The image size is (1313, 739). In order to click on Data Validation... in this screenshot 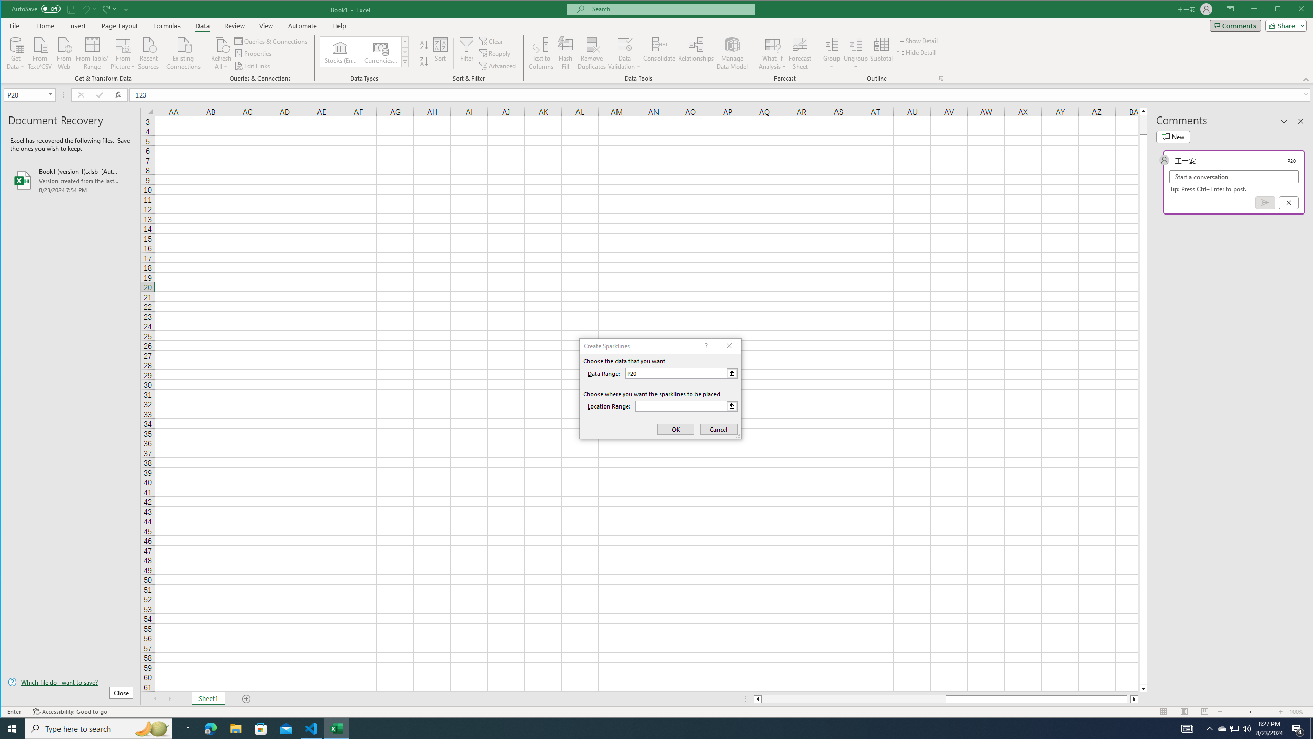, I will do `click(624, 53)`.